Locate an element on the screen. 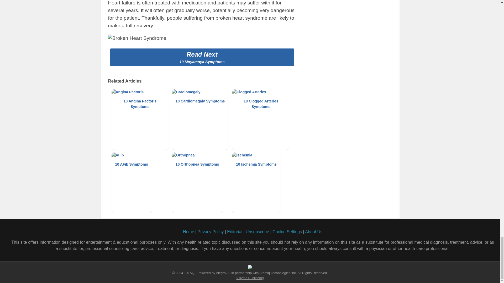 The image size is (504, 283). 10 Orthopnea Symptoms is located at coordinates (201, 183).